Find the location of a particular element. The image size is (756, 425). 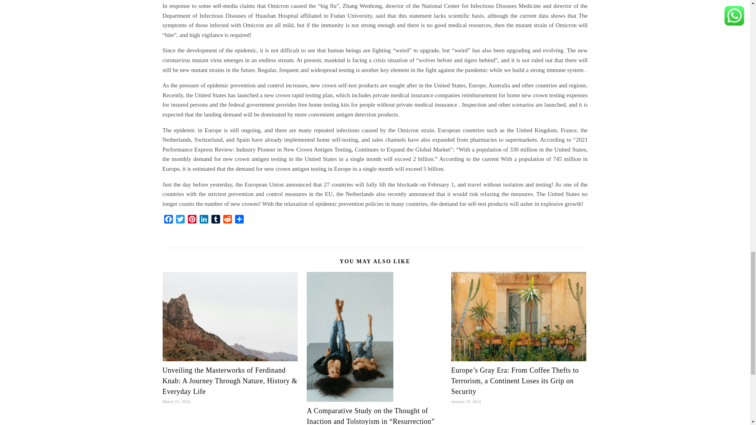

Tumblr is located at coordinates (215, 220).